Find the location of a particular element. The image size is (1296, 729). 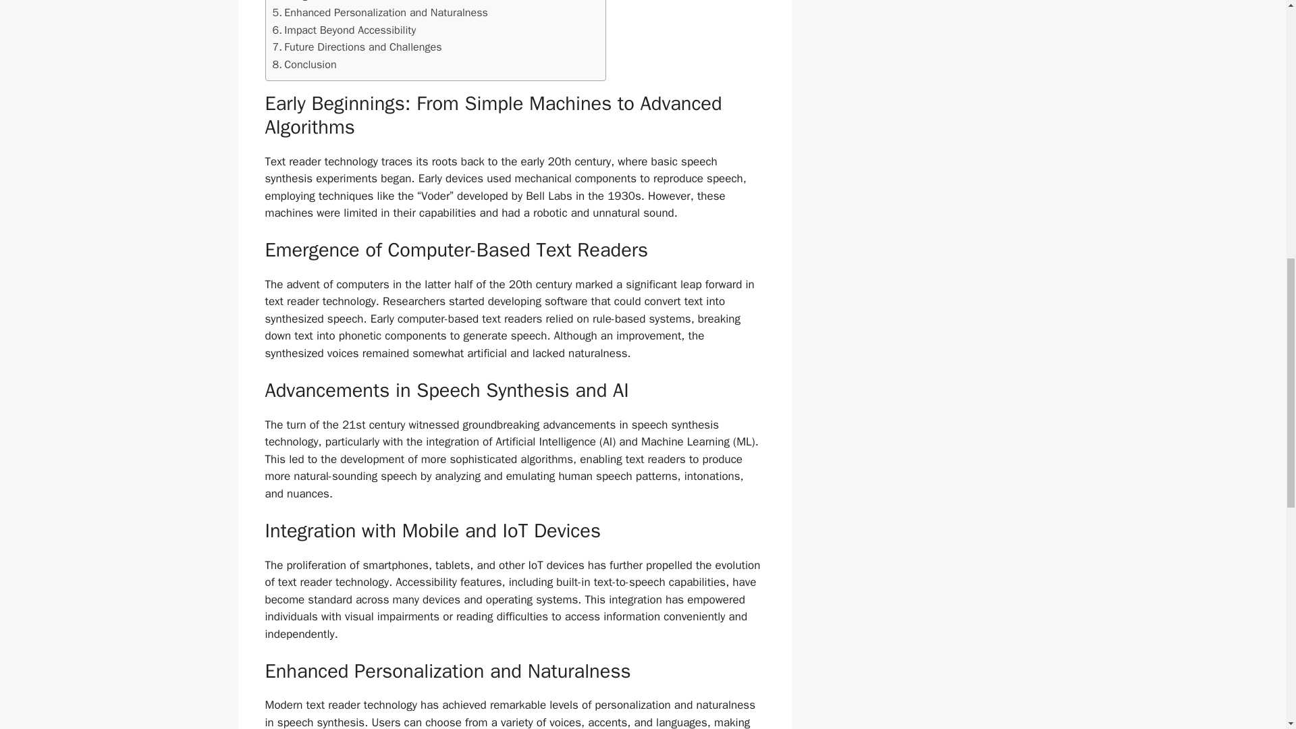

Conclusion is located at coordinates (304, 65).